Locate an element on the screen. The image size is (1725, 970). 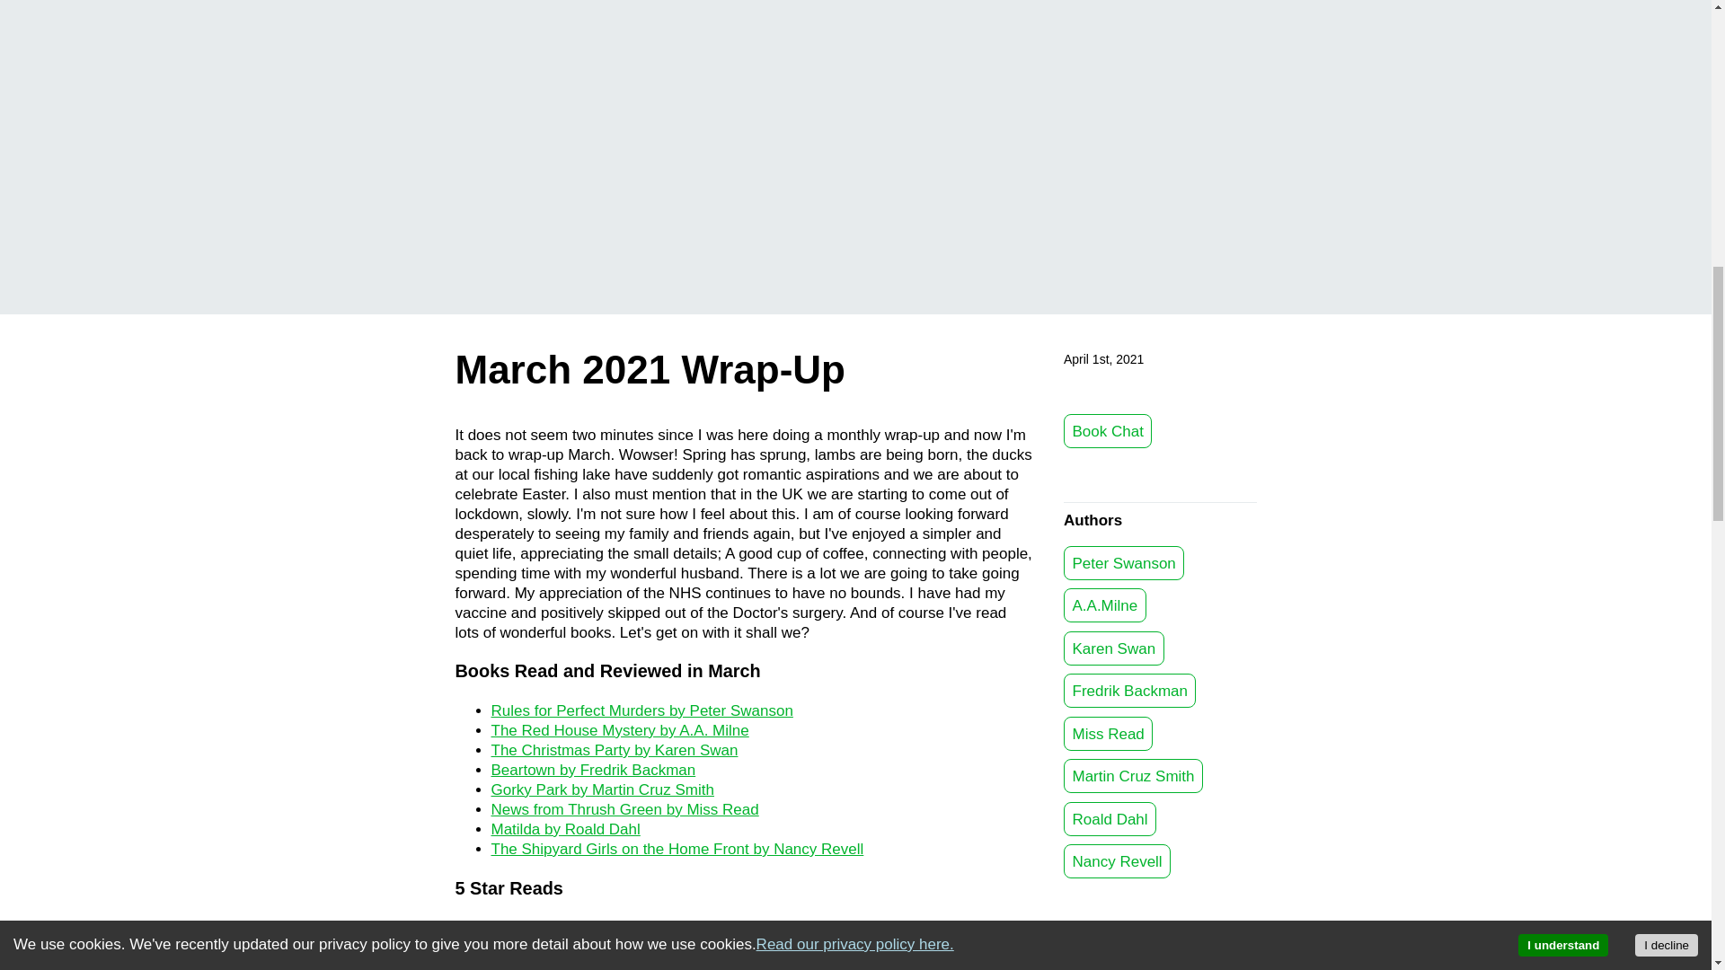
Roald Dahl is located at coordinates (1110, 819).